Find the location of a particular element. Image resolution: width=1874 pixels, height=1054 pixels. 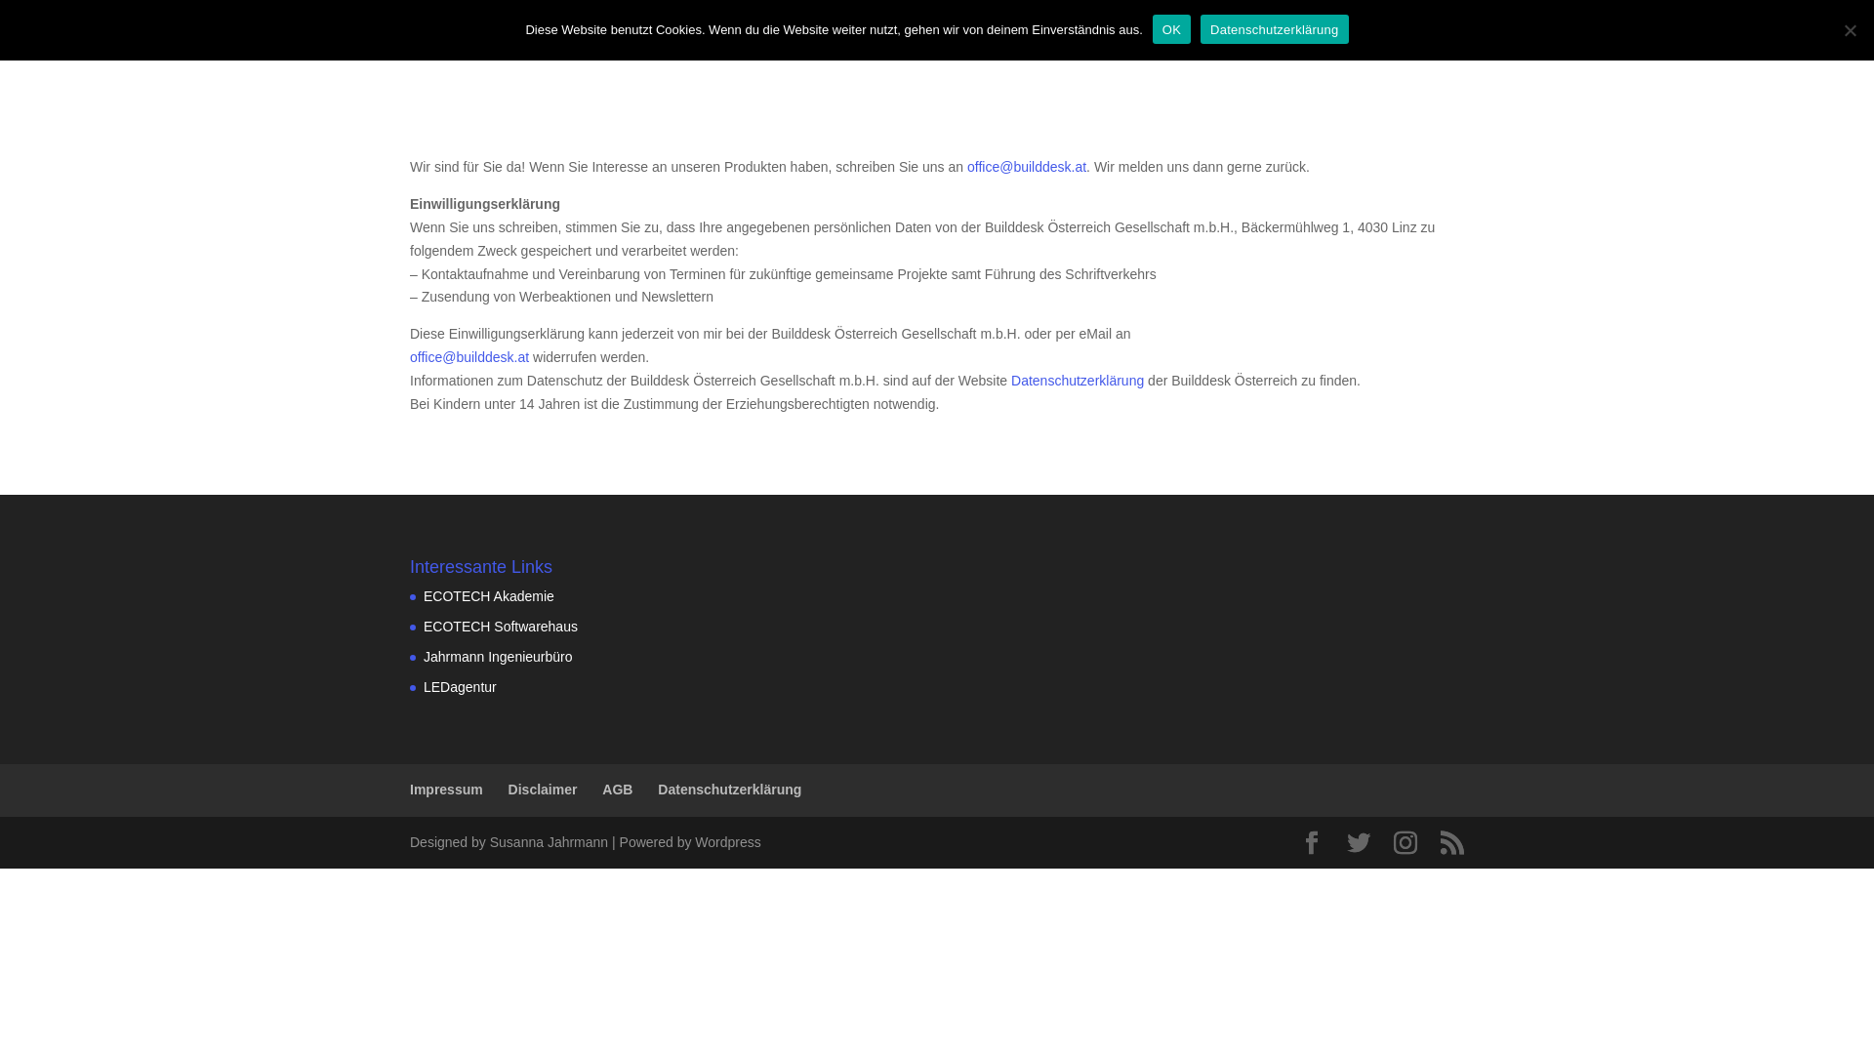

ECOTECH Akademie is located at coordinates (489, 596).